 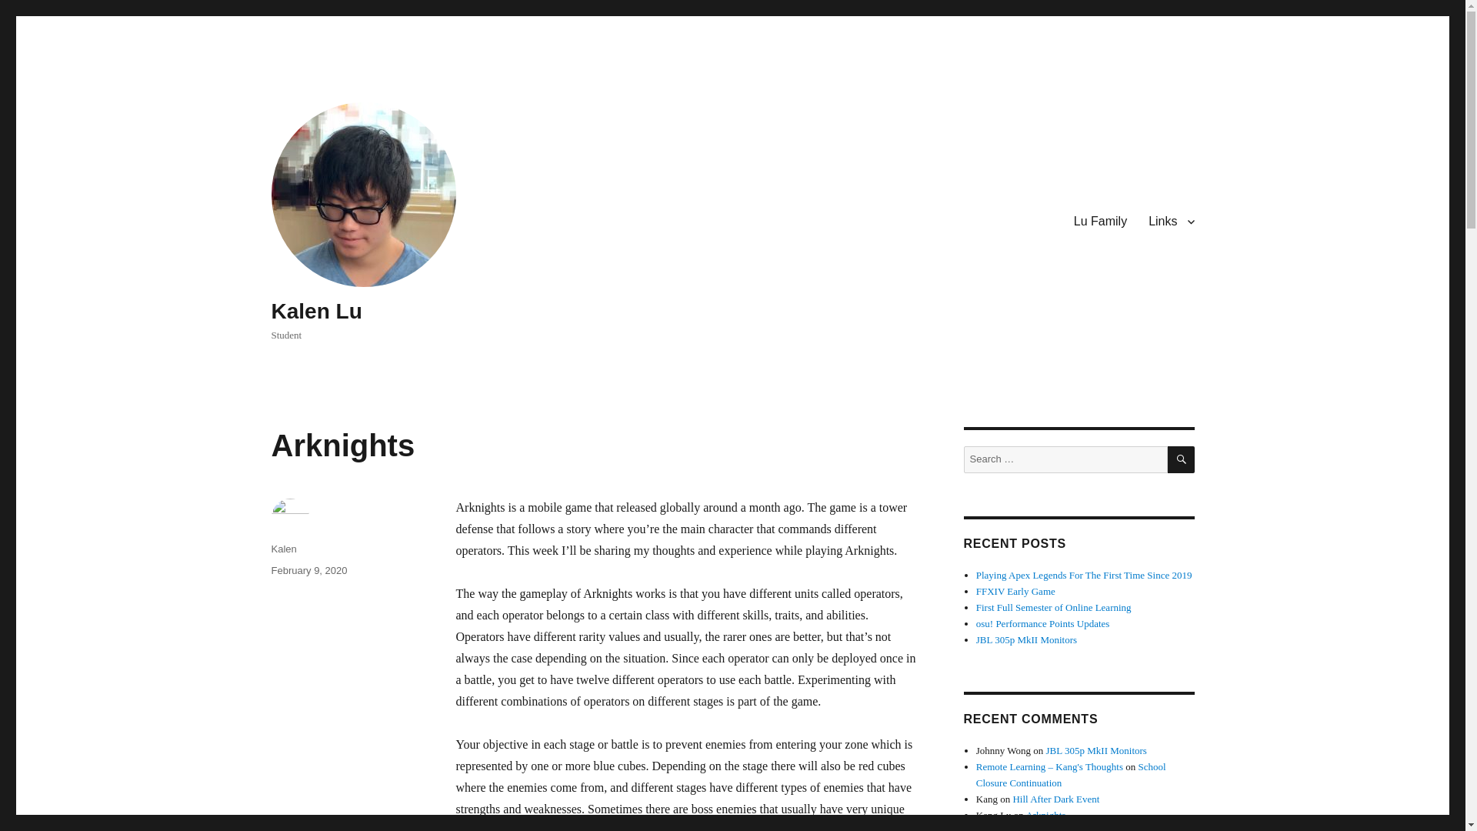 What do you see at coordinates (1084, 574) in the screenshot?
I see `Playing Apex Legends For The First Time Since 2019` at bounding box center [1084, 574].